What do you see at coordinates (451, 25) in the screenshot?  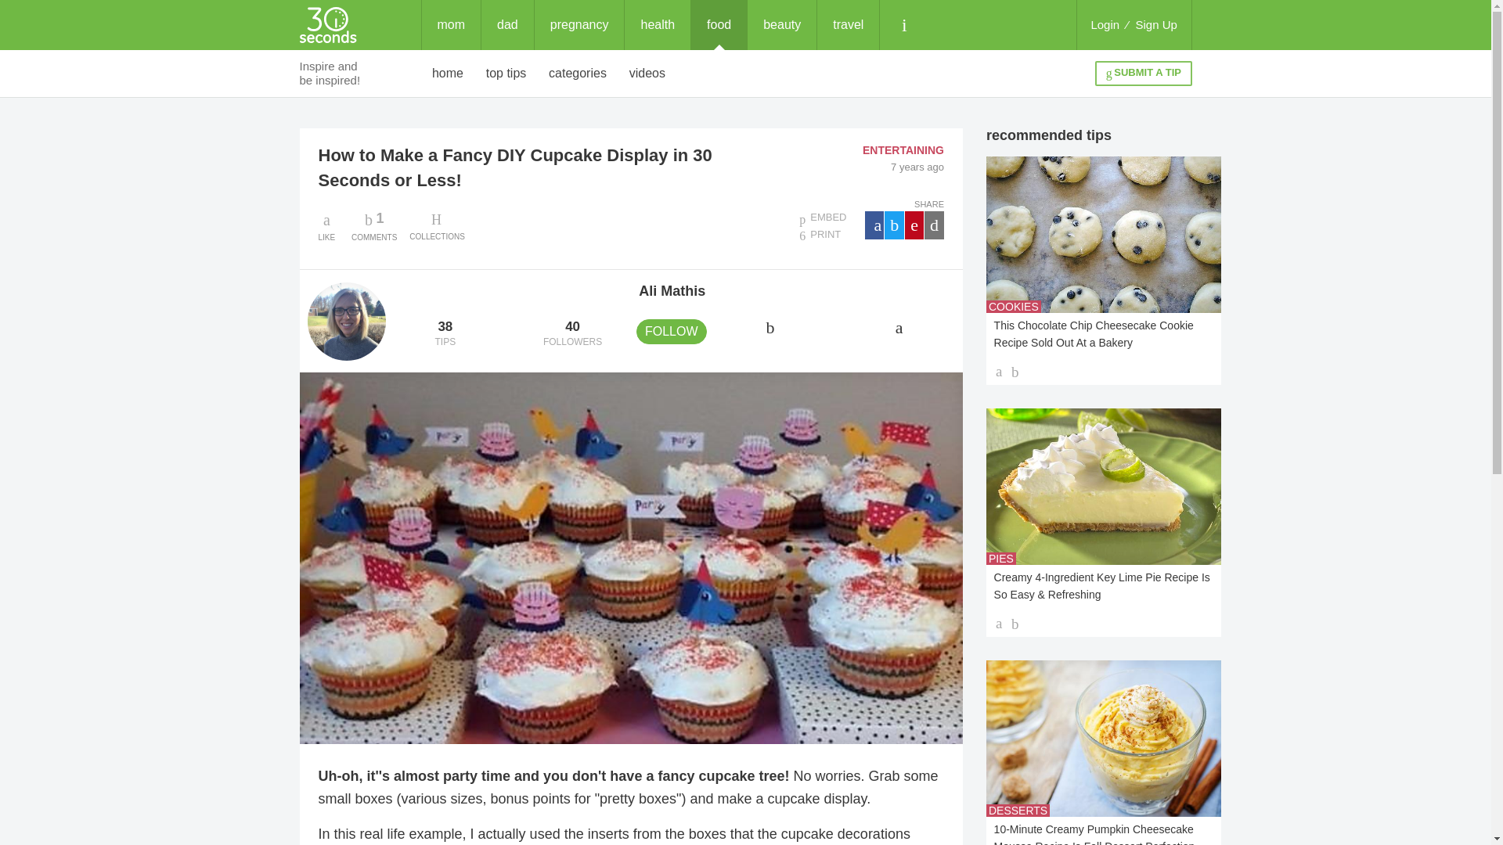 I see `home` at bounding box center [451, 25].